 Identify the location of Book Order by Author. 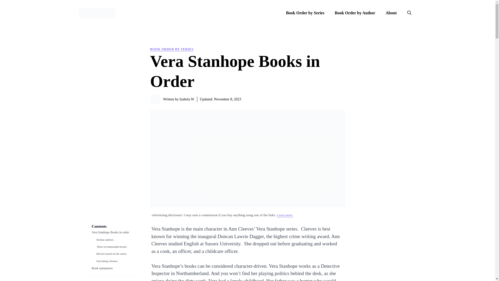
(355, 13).